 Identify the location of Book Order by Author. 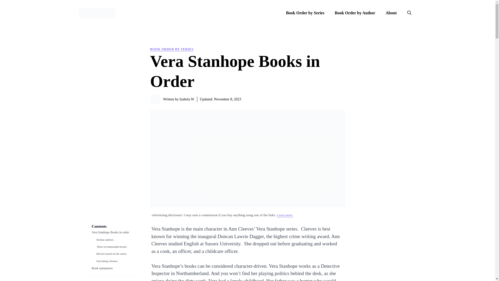
(355, 13).